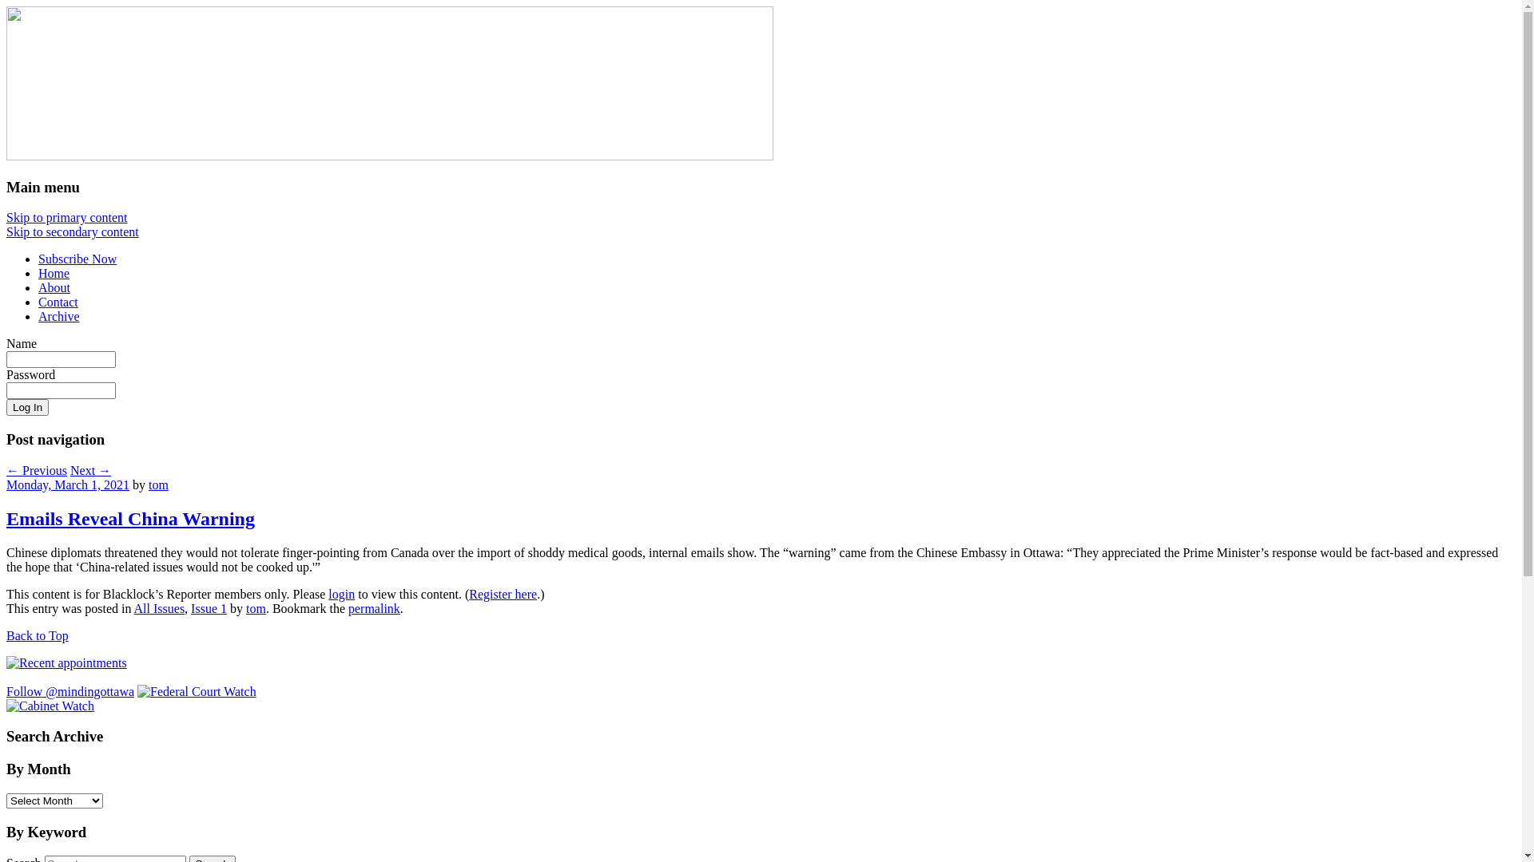 The image size is (1534, 862). What do you see at coordinates (58, 302) in the screenshot?
I see `Contact` at bounding box center [58, 302].